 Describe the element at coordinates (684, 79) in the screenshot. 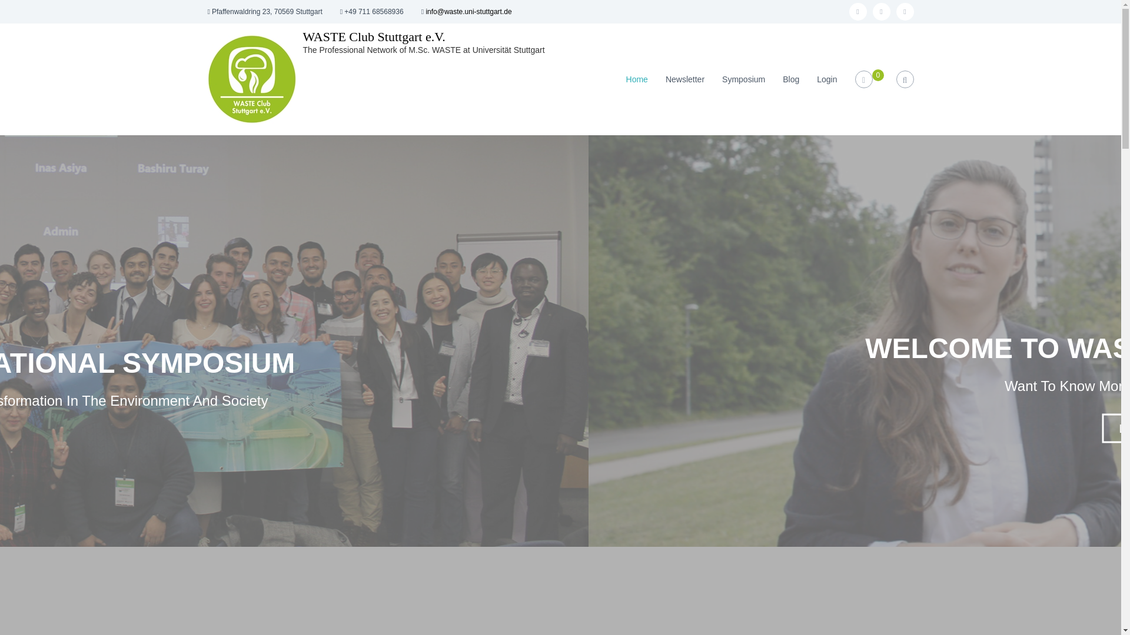

I see `Newsletter` at that location.